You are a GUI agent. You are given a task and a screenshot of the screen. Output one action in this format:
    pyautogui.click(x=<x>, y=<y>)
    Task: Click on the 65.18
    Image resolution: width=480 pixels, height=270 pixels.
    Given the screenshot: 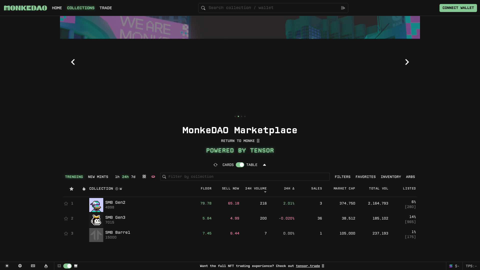 What is the action you would take?
    pyautogui.click(x=226, y=203)
    